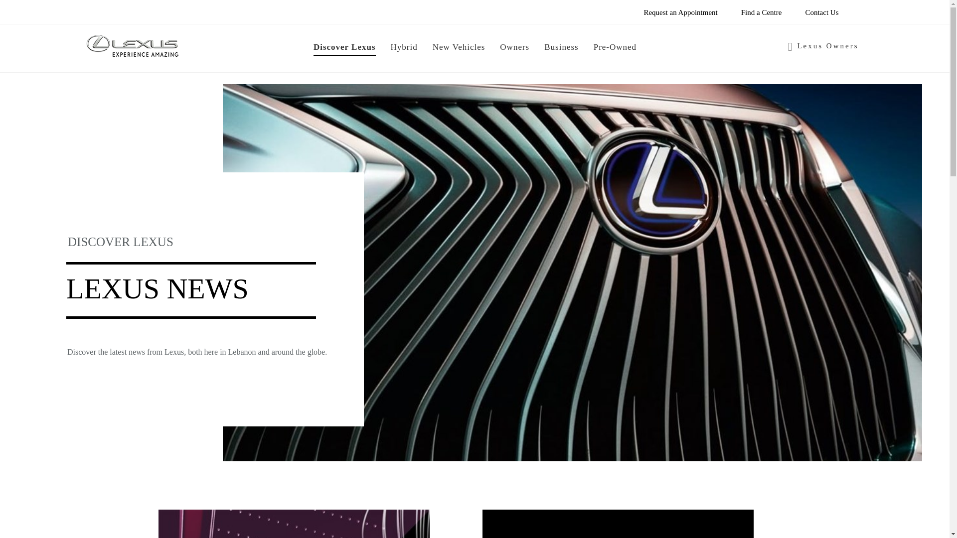 This screenshot has height=538, width=957. I want to click on Business, so click(561, 49).